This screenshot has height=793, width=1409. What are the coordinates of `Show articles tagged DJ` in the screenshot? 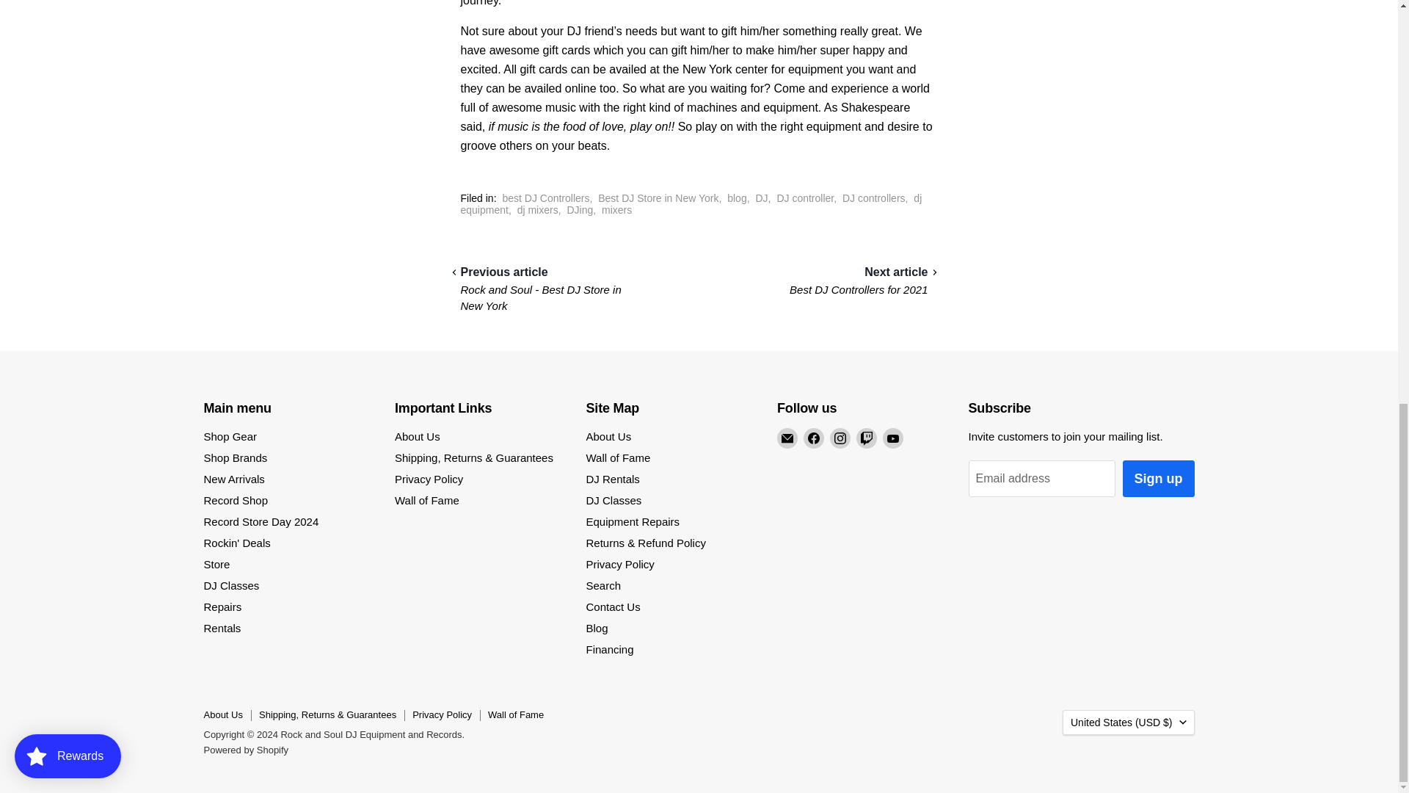 It's located at (762, 198).